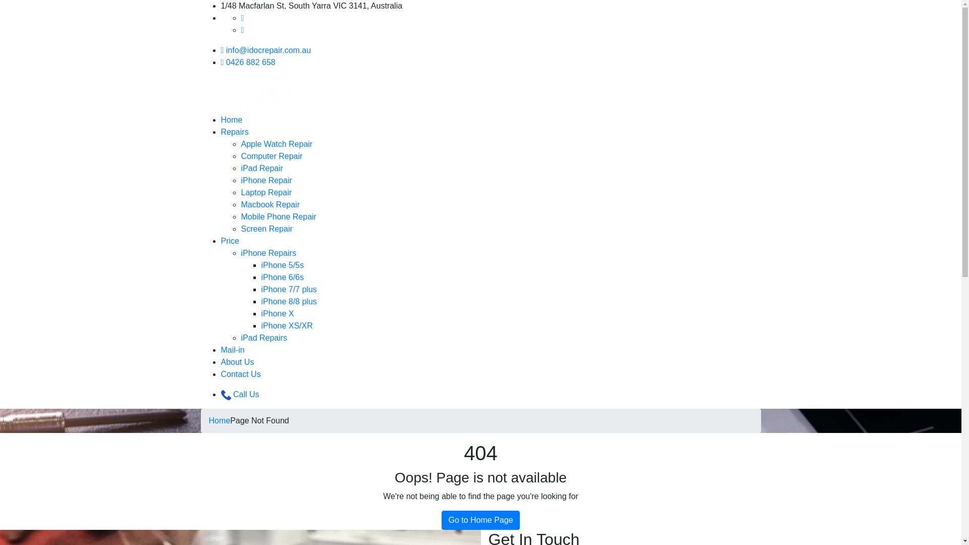 The width and height of the screenshot is (969, 545). Describe the element at coordinates (238, 362) in the screenshot. I see `About Us` at that location.